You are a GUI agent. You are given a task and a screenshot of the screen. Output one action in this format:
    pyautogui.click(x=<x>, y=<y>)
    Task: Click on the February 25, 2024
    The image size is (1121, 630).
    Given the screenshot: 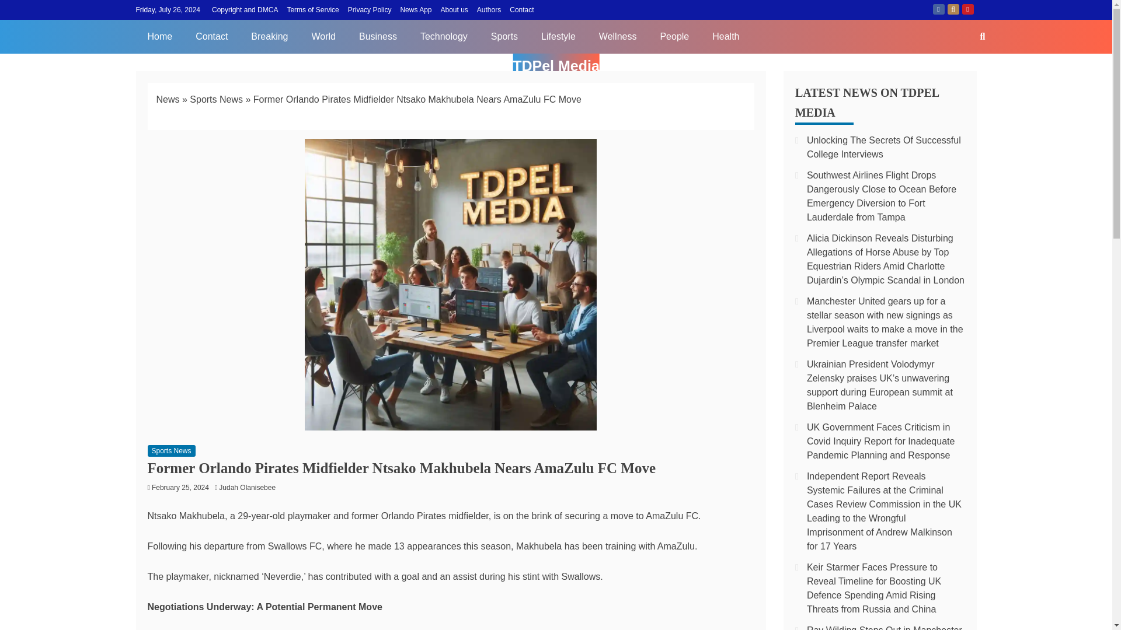 What is the action you would take?
    pyautogui.click(x=180, y=488)
    